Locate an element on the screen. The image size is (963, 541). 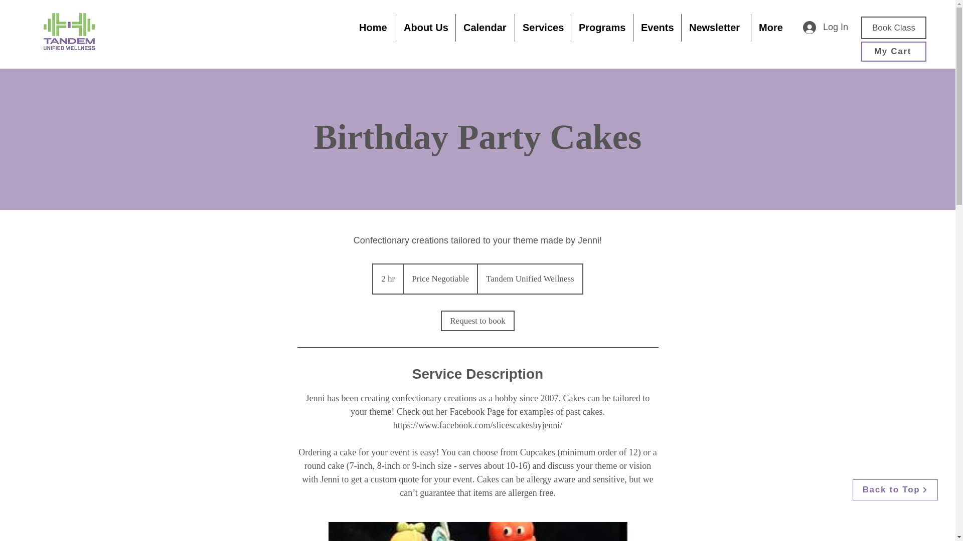
Request to book is located at coordinates (477, 321).